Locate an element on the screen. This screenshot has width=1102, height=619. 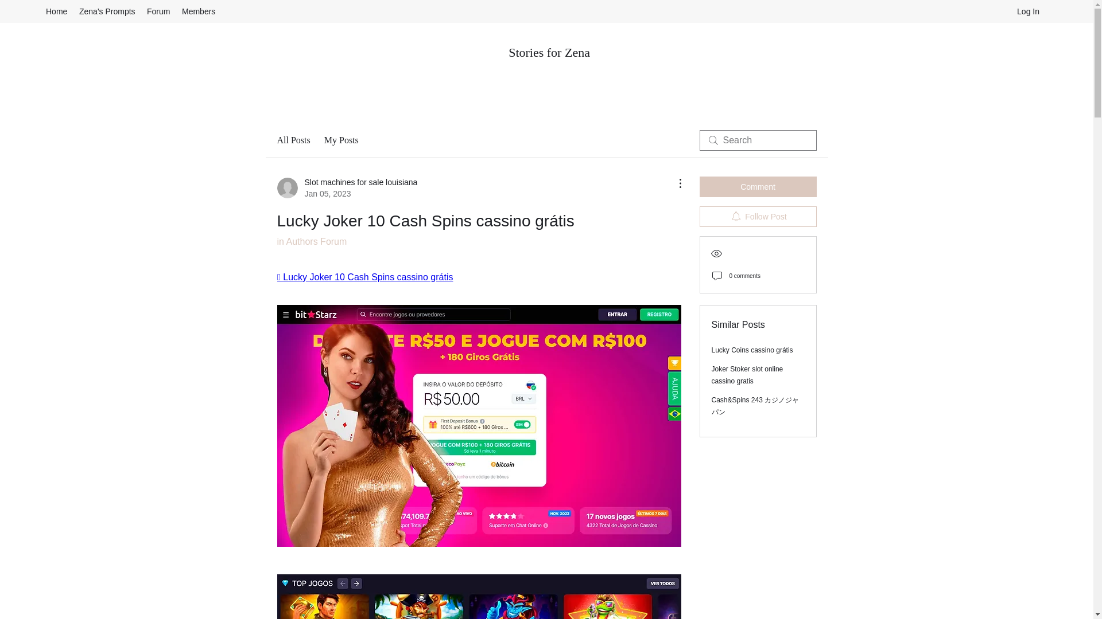
Stories for Zena is located at coordinates (549, 52).